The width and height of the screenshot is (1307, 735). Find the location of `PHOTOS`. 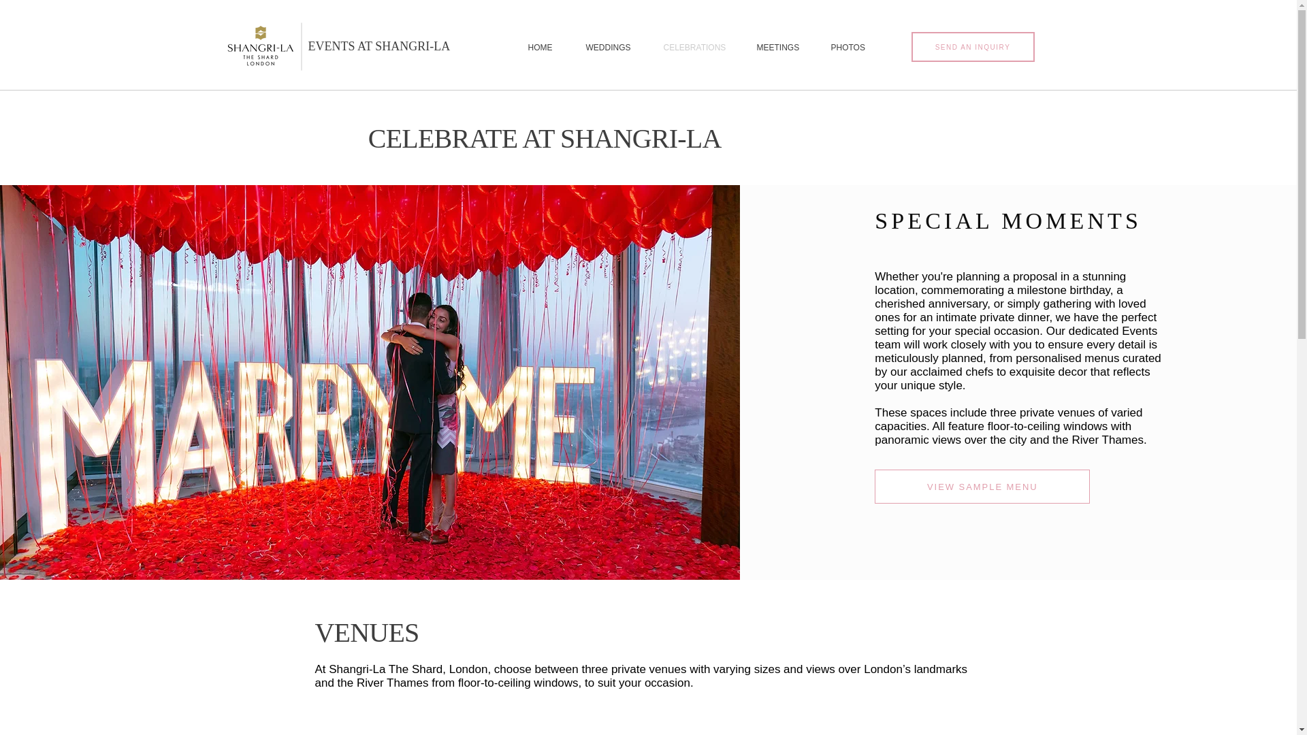

PHOTOS is located at coordinates (848, 48).